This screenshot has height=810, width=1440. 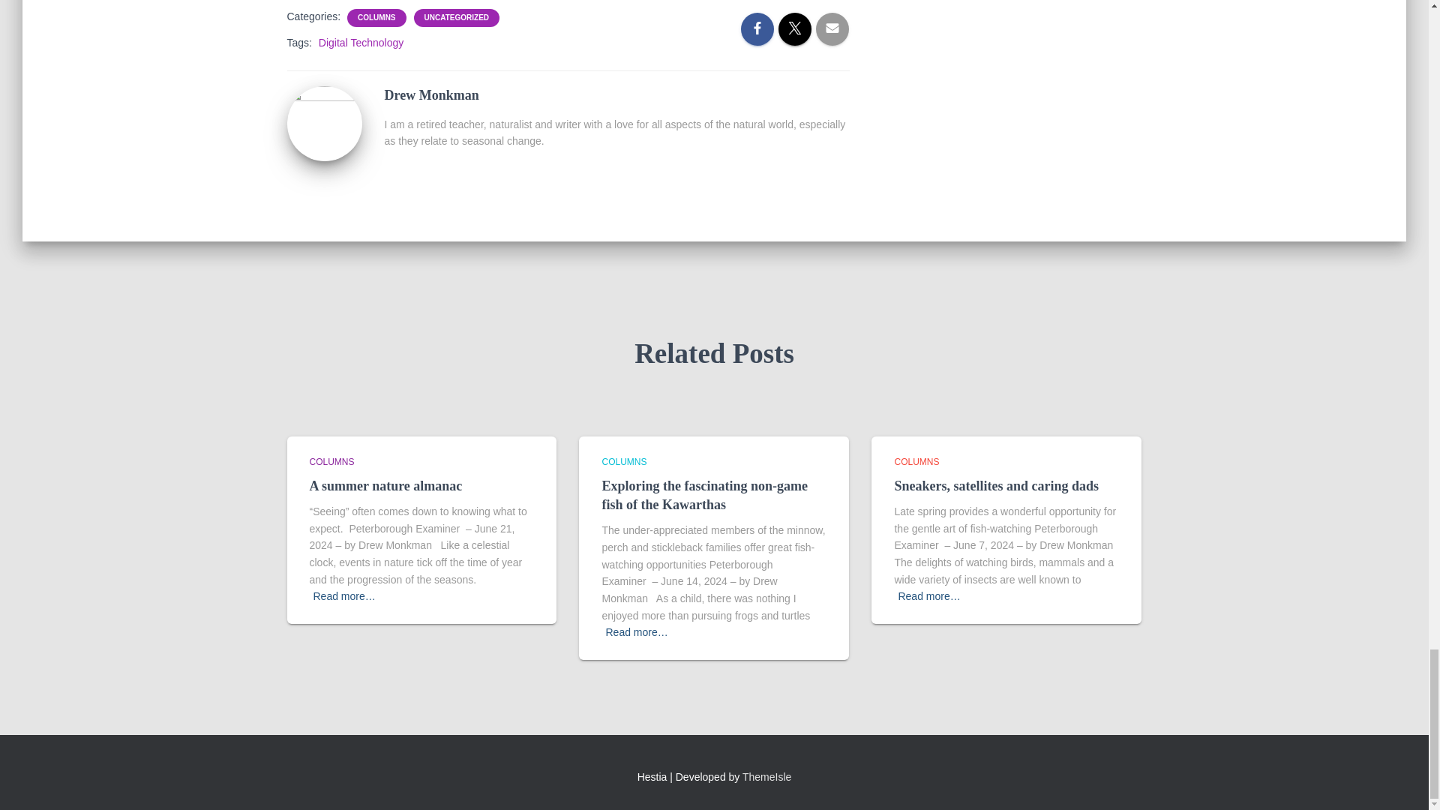 I want to click on COLUMNS, so click(x=376, y=18).